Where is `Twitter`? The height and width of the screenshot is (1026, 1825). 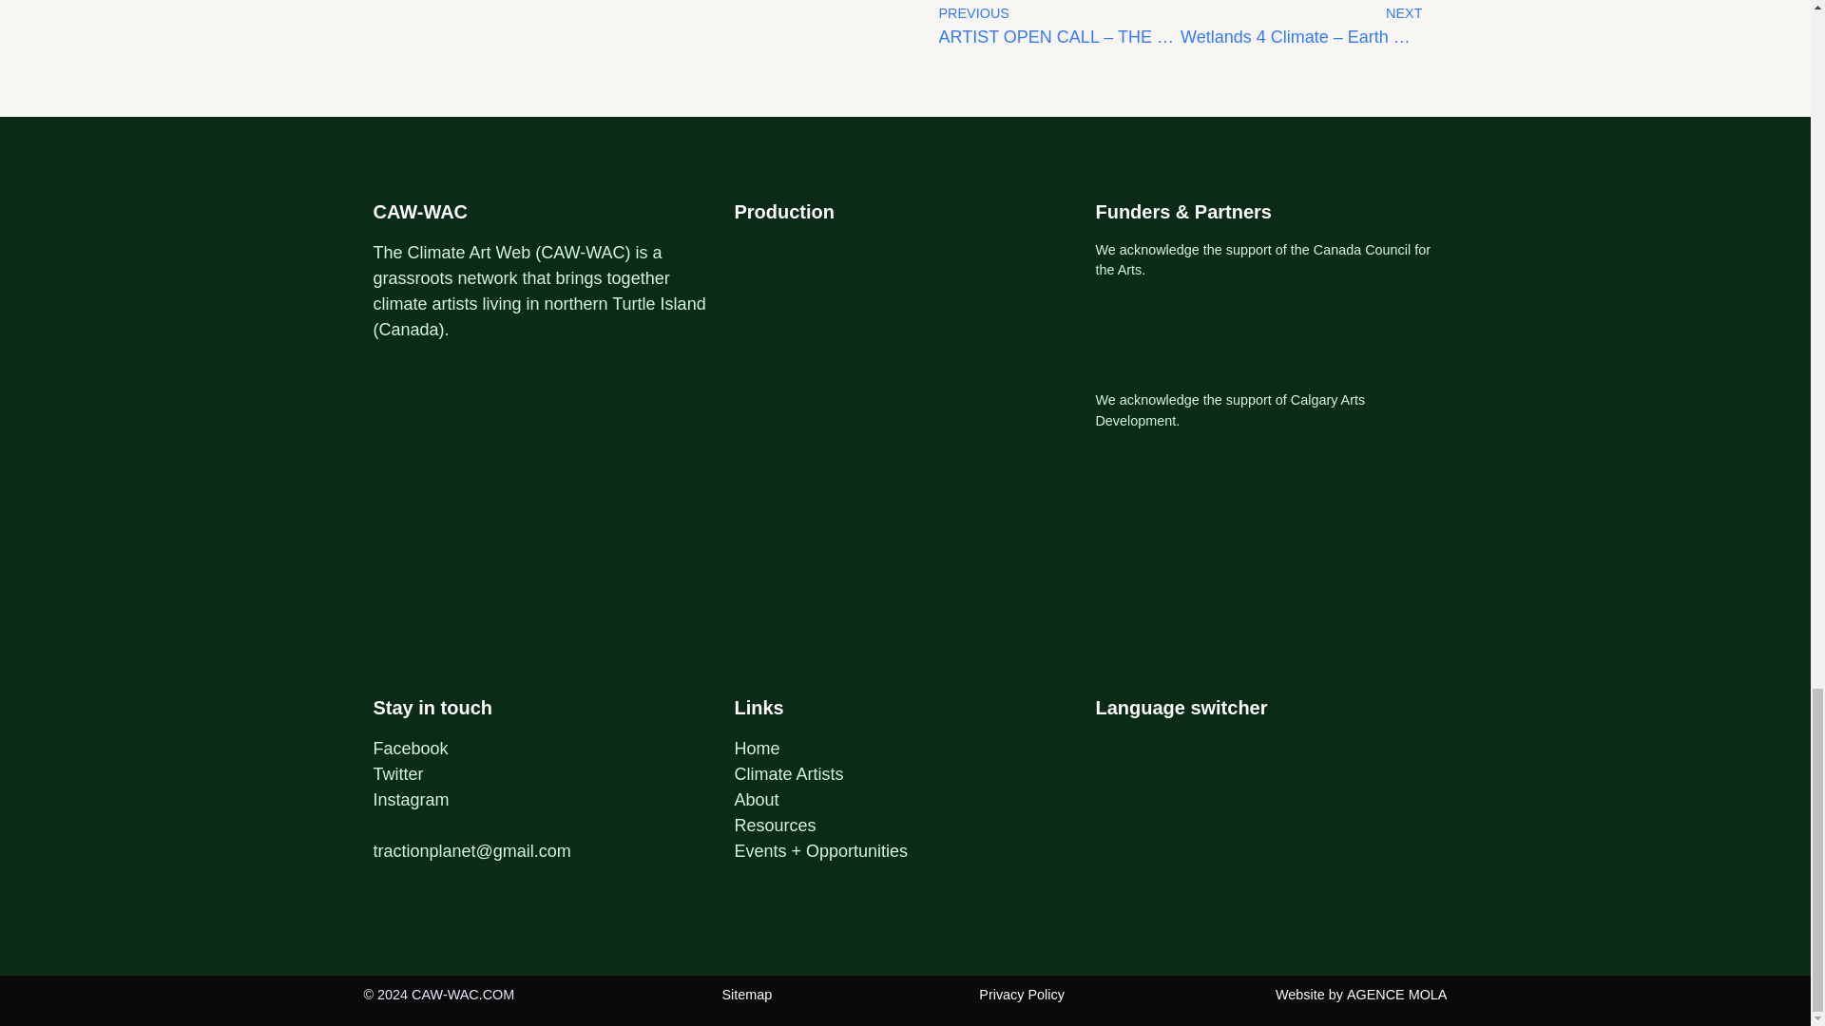 Twitter is located at coordinates (397, 773).